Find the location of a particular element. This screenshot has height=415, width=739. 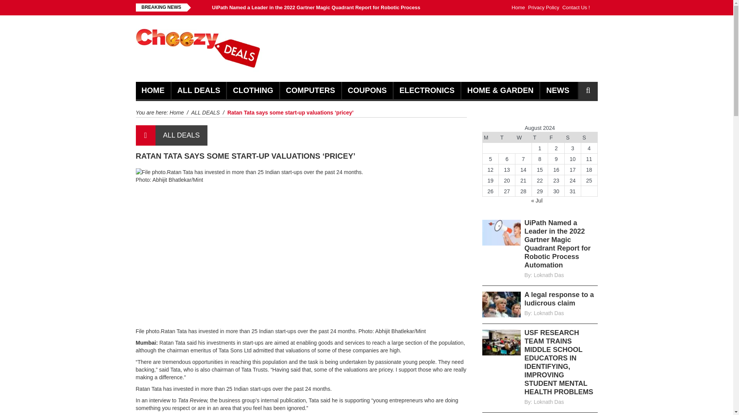

COMPUTERS is located at coordinates (311, 90).